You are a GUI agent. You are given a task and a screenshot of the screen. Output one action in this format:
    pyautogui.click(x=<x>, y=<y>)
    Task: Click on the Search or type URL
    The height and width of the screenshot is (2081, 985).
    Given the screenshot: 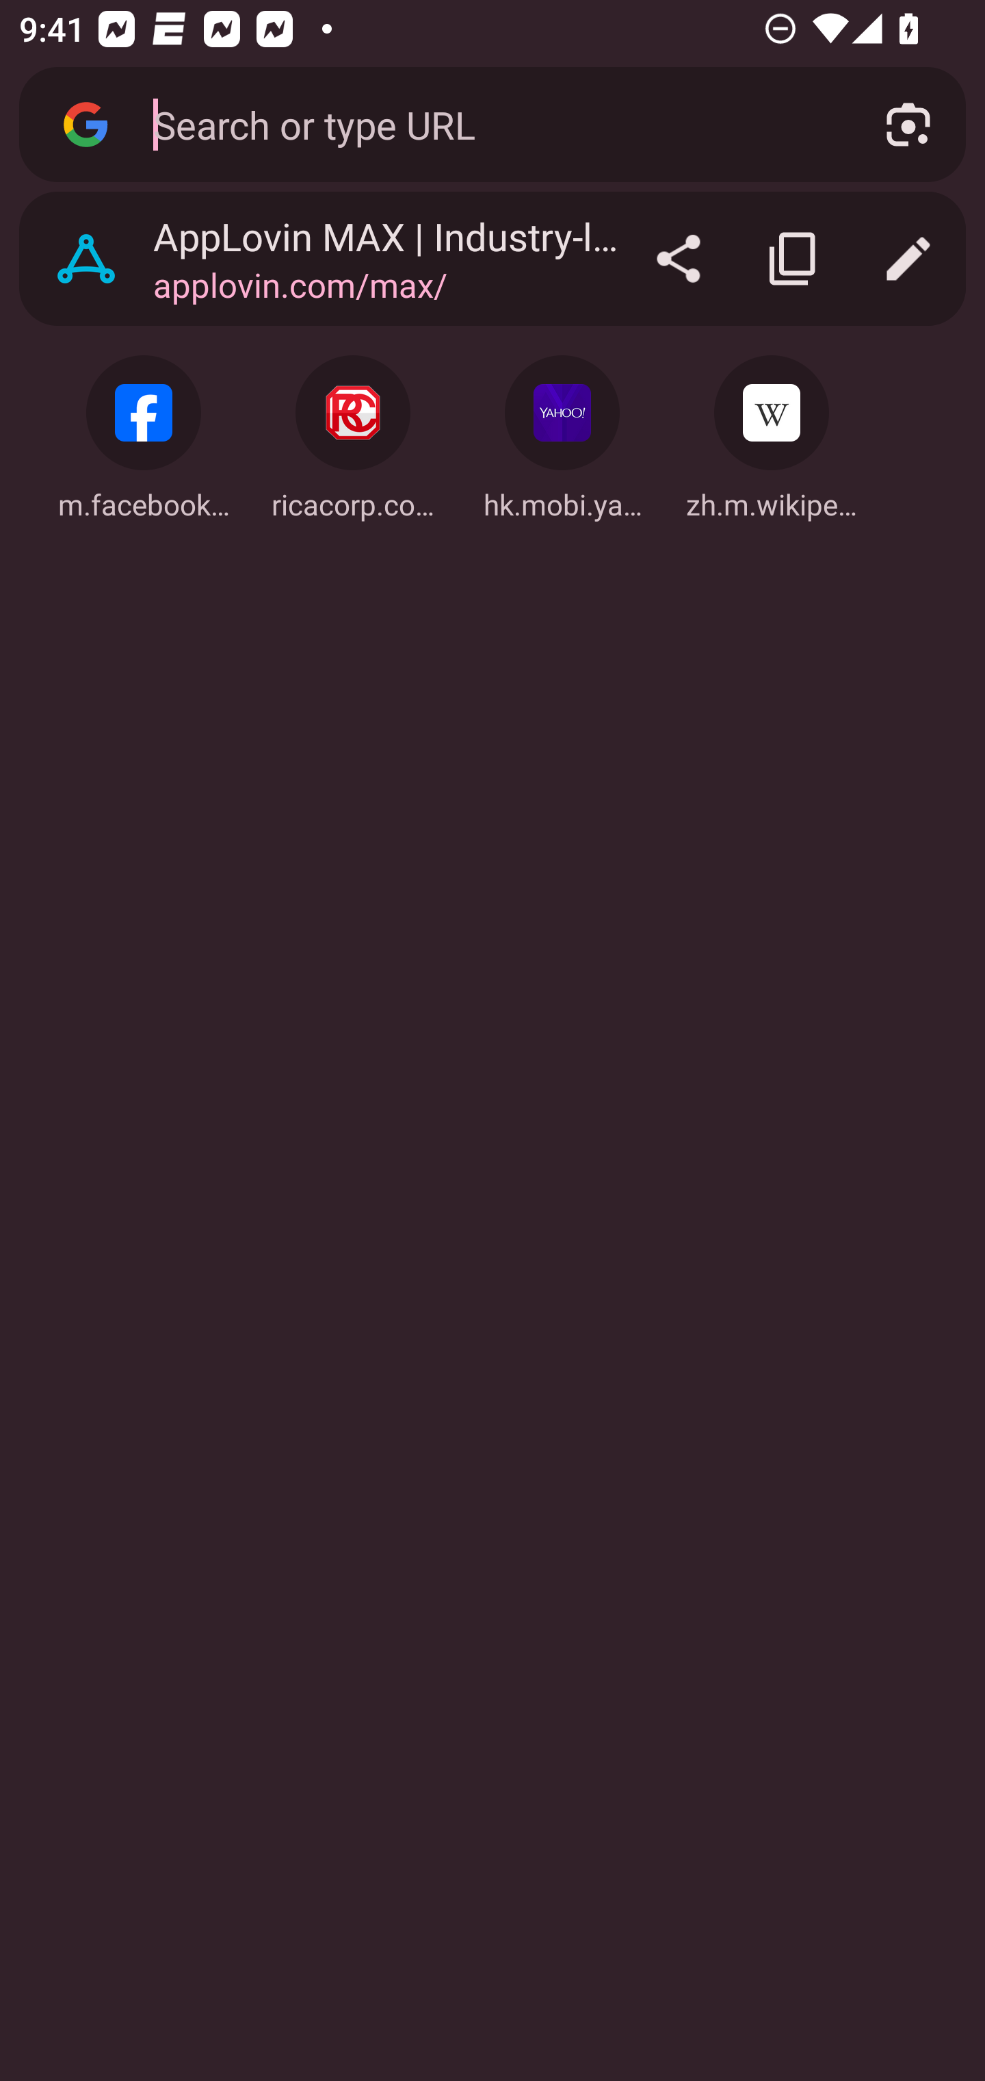 What is the action you would take?
    pyautogui.click(x=488, y=123)
    